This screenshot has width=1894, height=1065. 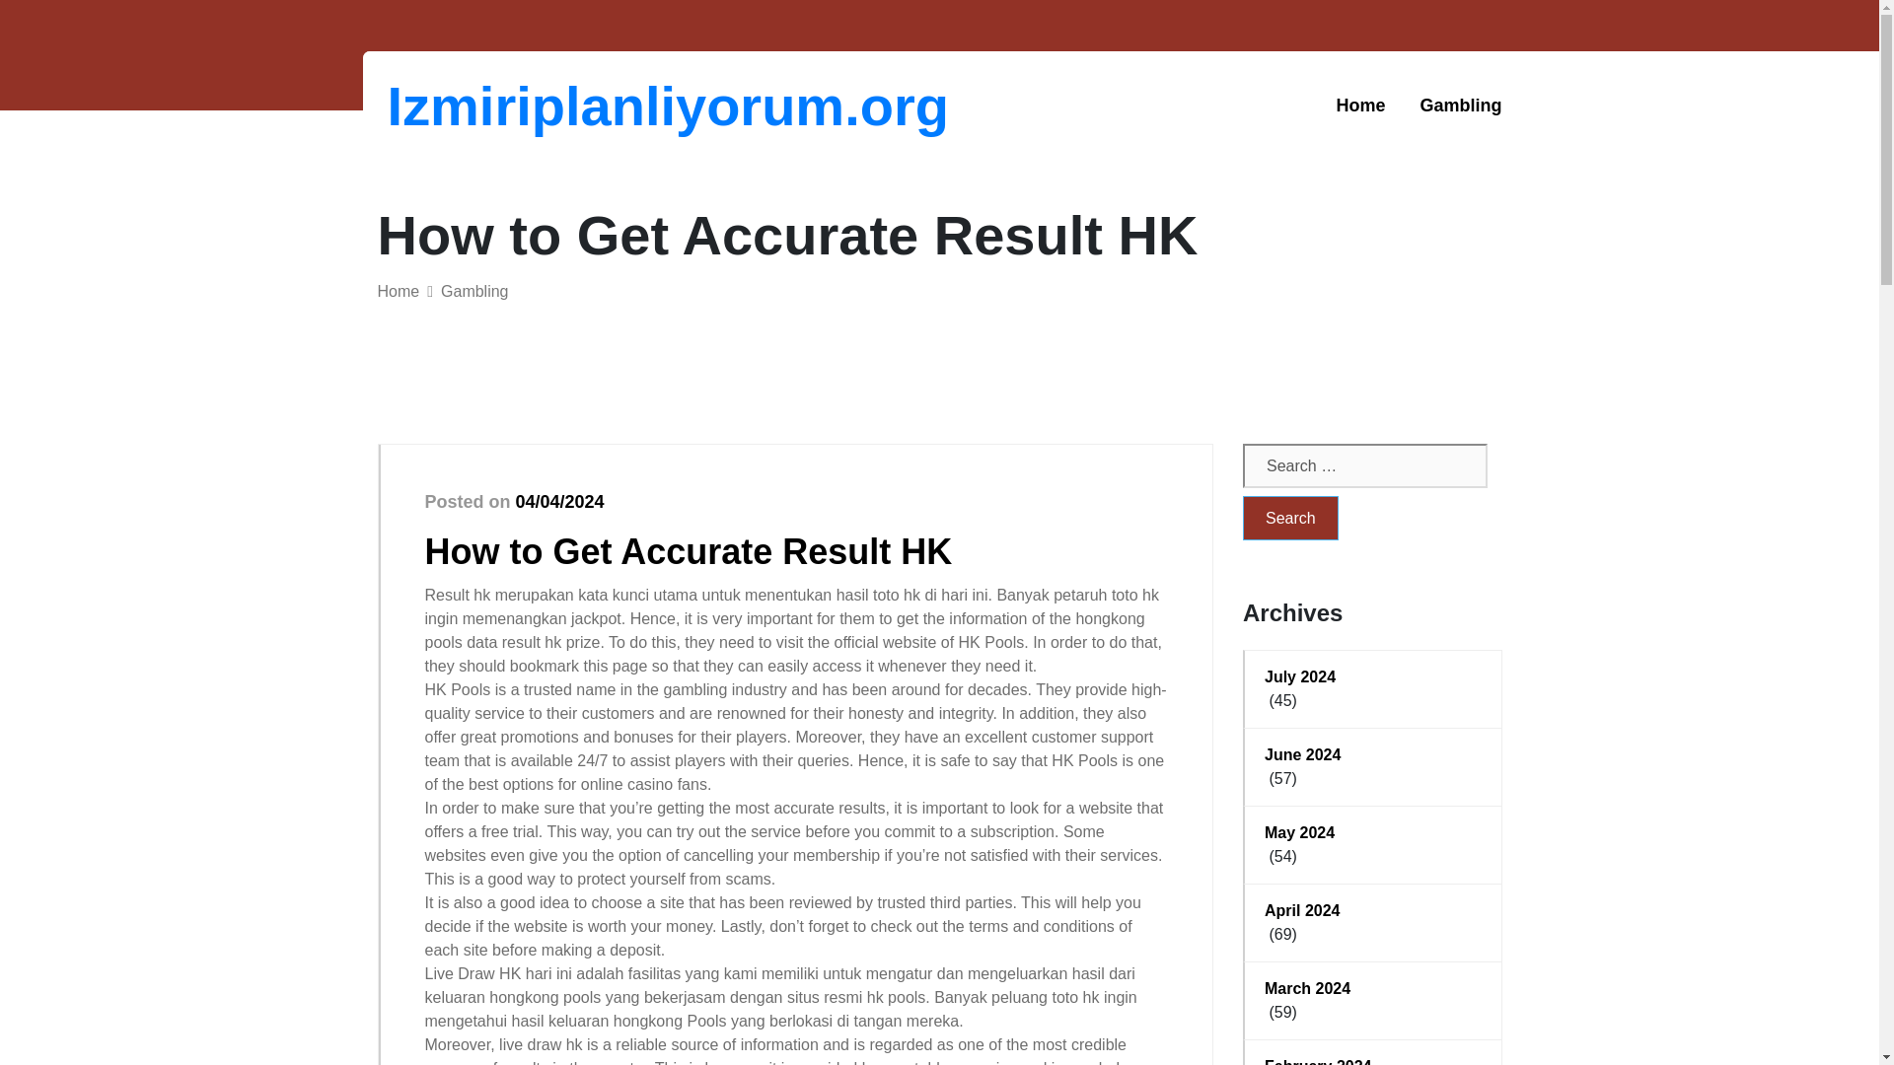 I want to click on May 2024, so click(x=1373, y=832).